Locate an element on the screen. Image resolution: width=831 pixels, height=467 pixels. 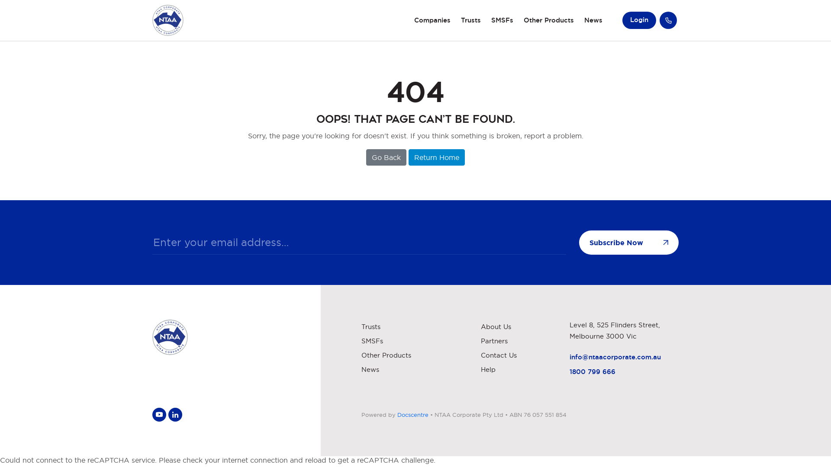
SMSFs is located at coordinates (502, 21).